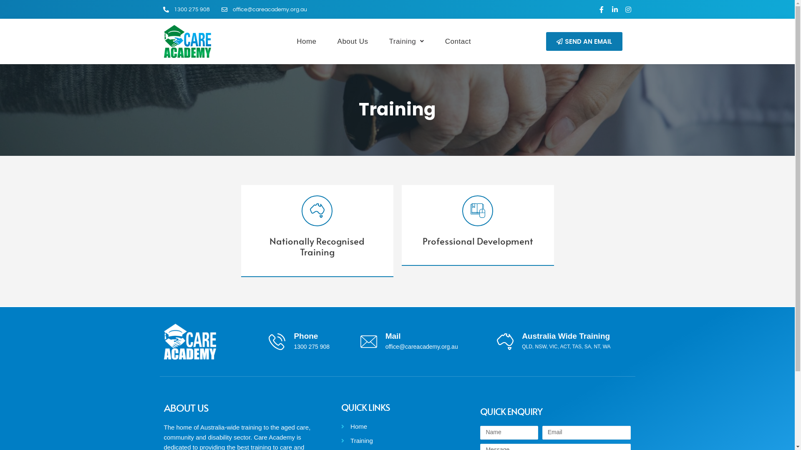 Image resolution: width=801 pixels, height=450 pixels. What do you see at coordinates (394, 441) in the screenshot?
I see `Training` at bounding box center [394, 441].